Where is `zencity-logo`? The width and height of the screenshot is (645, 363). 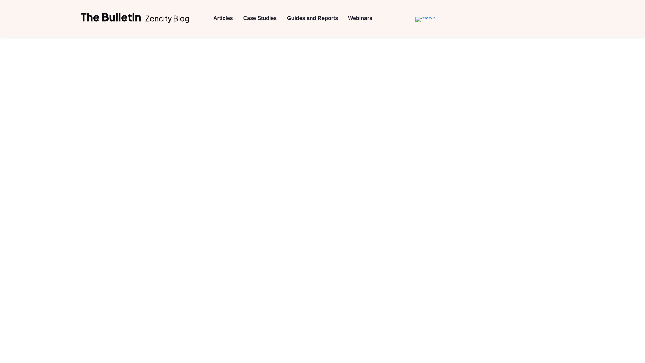 zencity-logo is located at coordinates (135, 18).